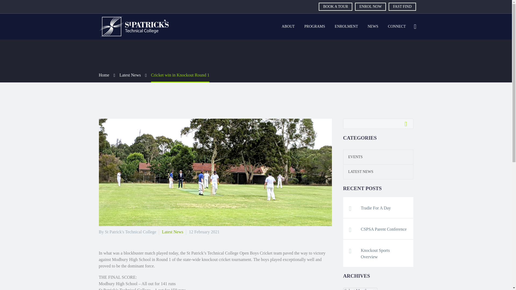  Describe the element at coordinates (358, 171) in the screenshot. I see `View all posts filed under Latest News` at that location.